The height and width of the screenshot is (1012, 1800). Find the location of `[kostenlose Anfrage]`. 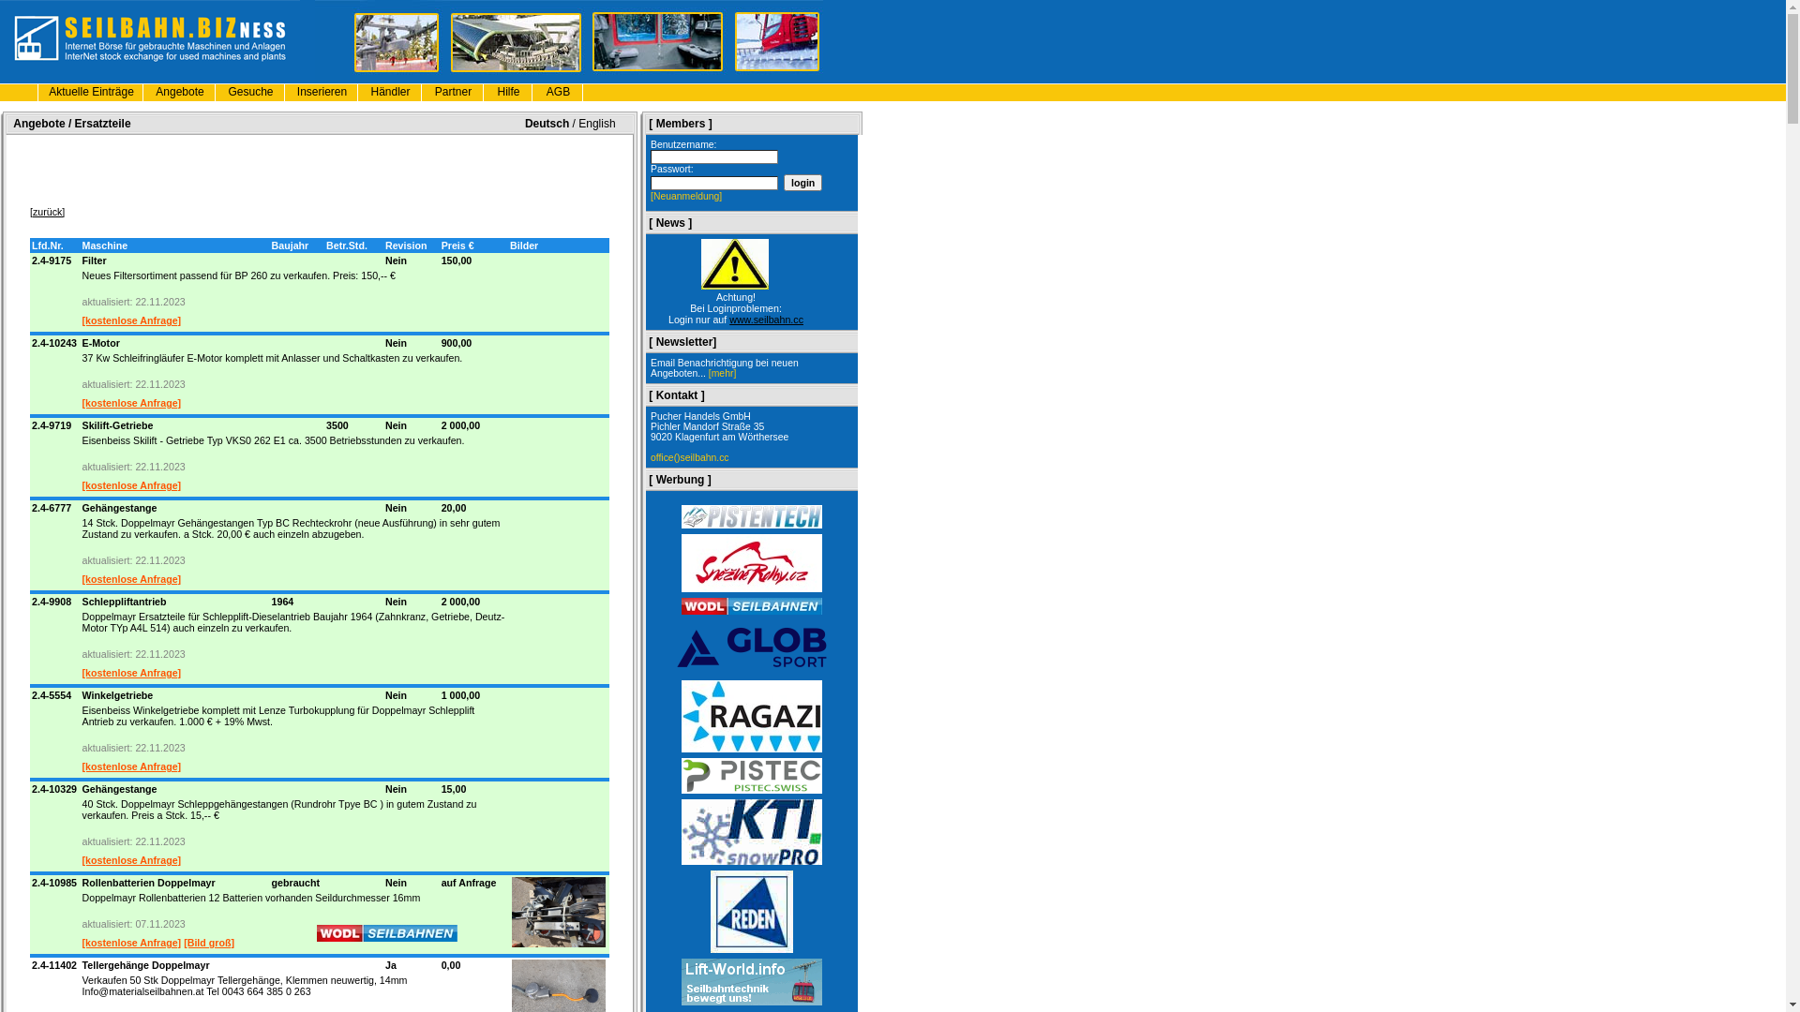

[kostenlose Anfrage] is located at coordinates (132, 485).